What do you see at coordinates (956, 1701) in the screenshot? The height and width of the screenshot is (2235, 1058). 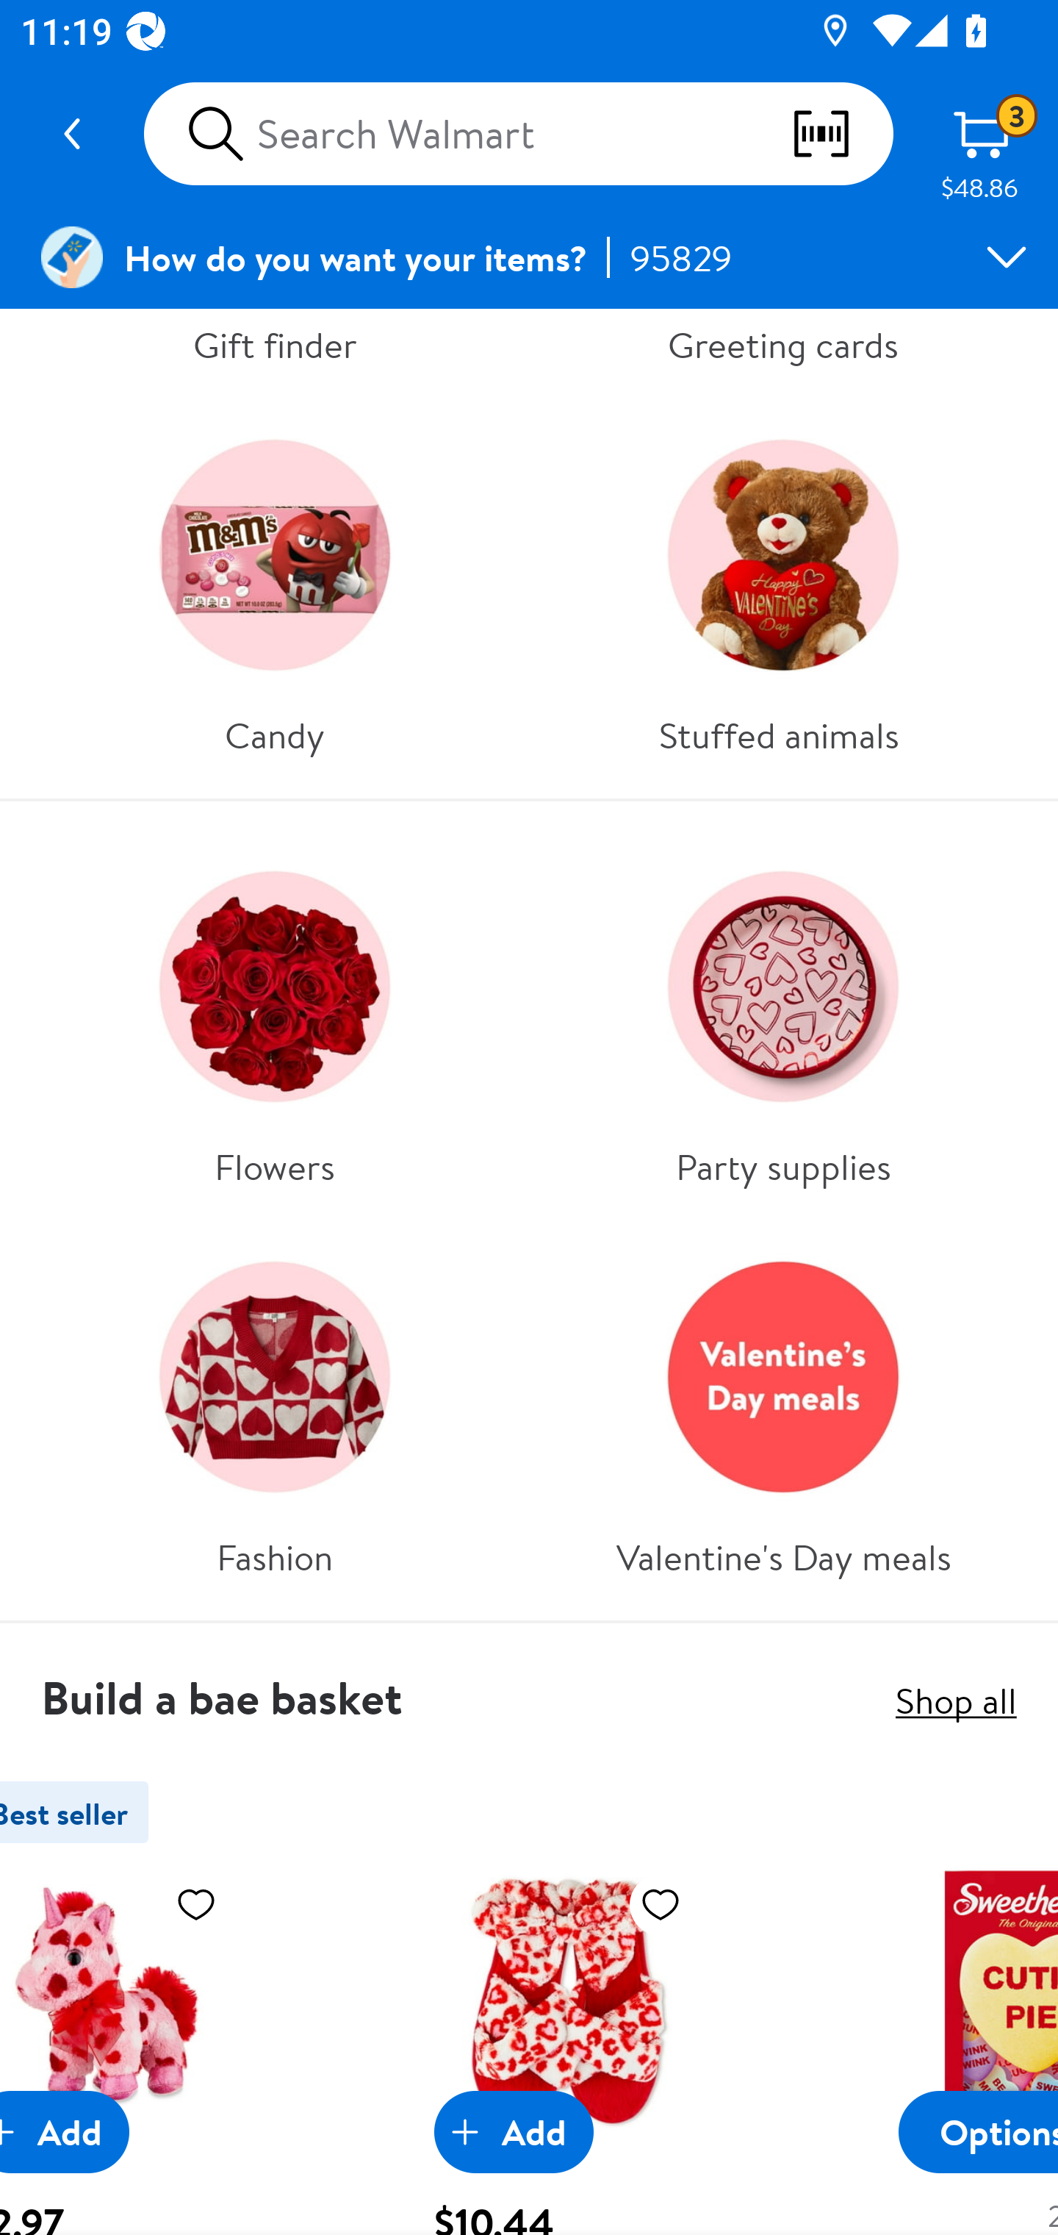 I see `Shop all Shop all,Build a bae basket` at bounding box center [956, 1701].